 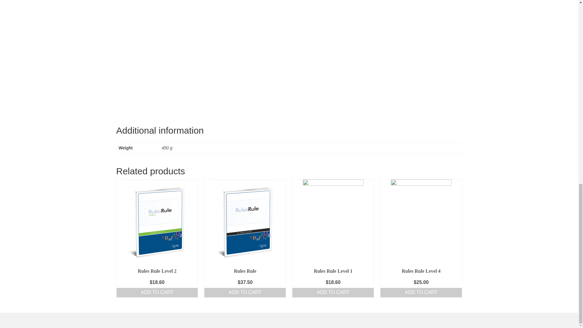 What do you see at coordinates (157, 292) in the screenshot?
I see `ADD TO CART` at bounding box center [157, 292].